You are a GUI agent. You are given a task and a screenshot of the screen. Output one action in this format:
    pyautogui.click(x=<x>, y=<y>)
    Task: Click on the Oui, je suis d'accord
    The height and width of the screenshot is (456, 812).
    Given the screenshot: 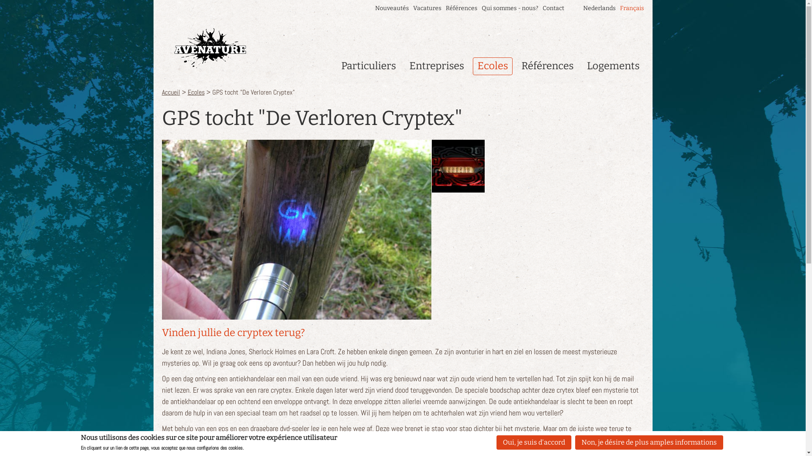 What is the action you would take?
    pyautogui.click(x=534, y=442)
    